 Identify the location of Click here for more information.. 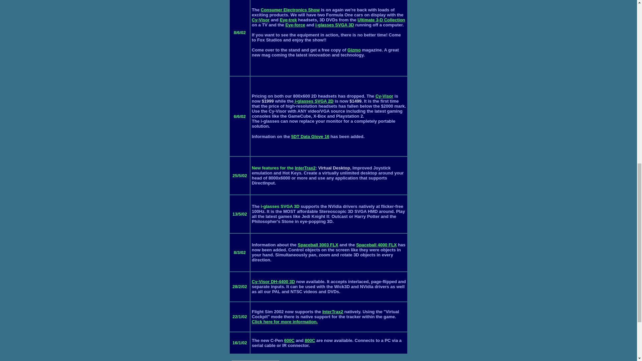
(285, 322).